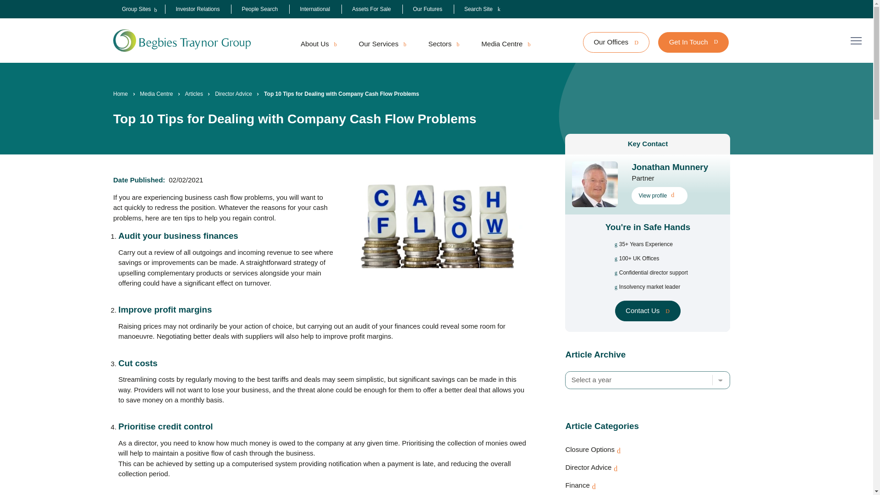 The width and height of the screenshot is (880, 495). I want to click on Assets For Sale, so click(371, 9).